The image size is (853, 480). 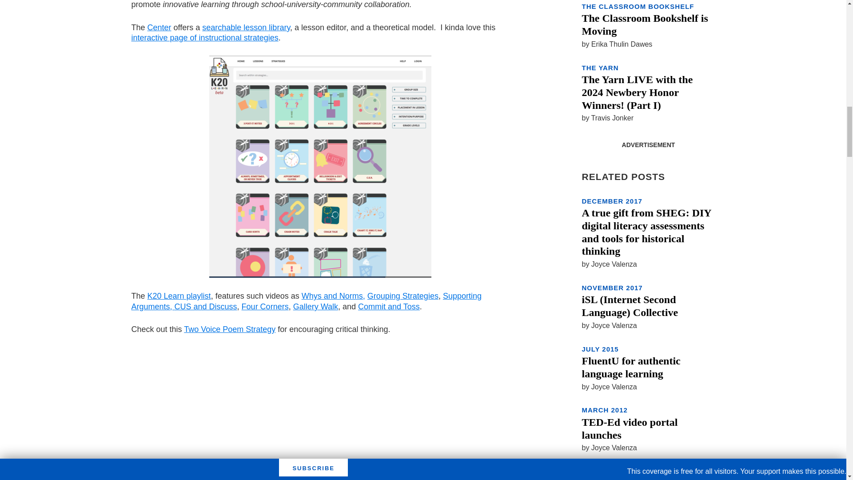 What do you see at coordinates (243, 409) in the screenshot?
I see `Two Voice - LEARN Strategy` at bounding box center [243, 409].